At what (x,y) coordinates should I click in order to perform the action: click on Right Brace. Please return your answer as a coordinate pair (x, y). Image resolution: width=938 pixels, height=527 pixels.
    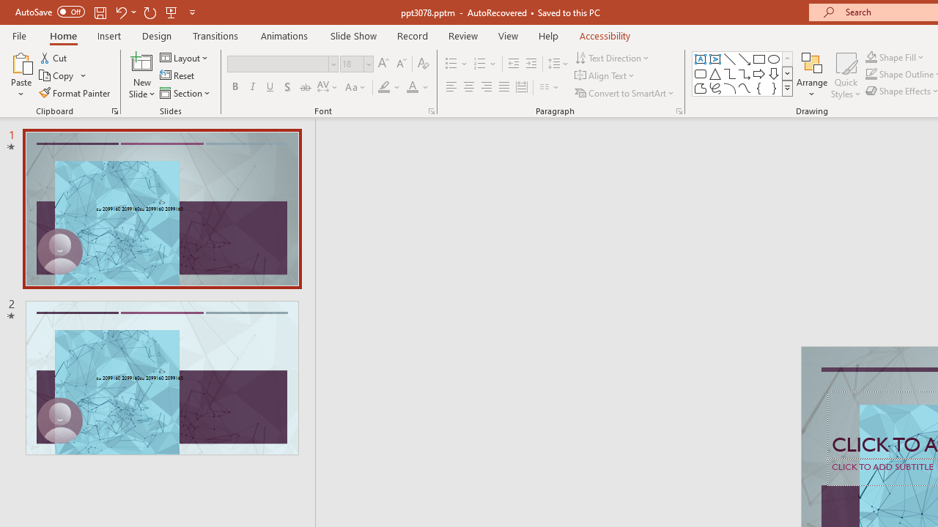
    Looking at the image, I should click on (774, 88).